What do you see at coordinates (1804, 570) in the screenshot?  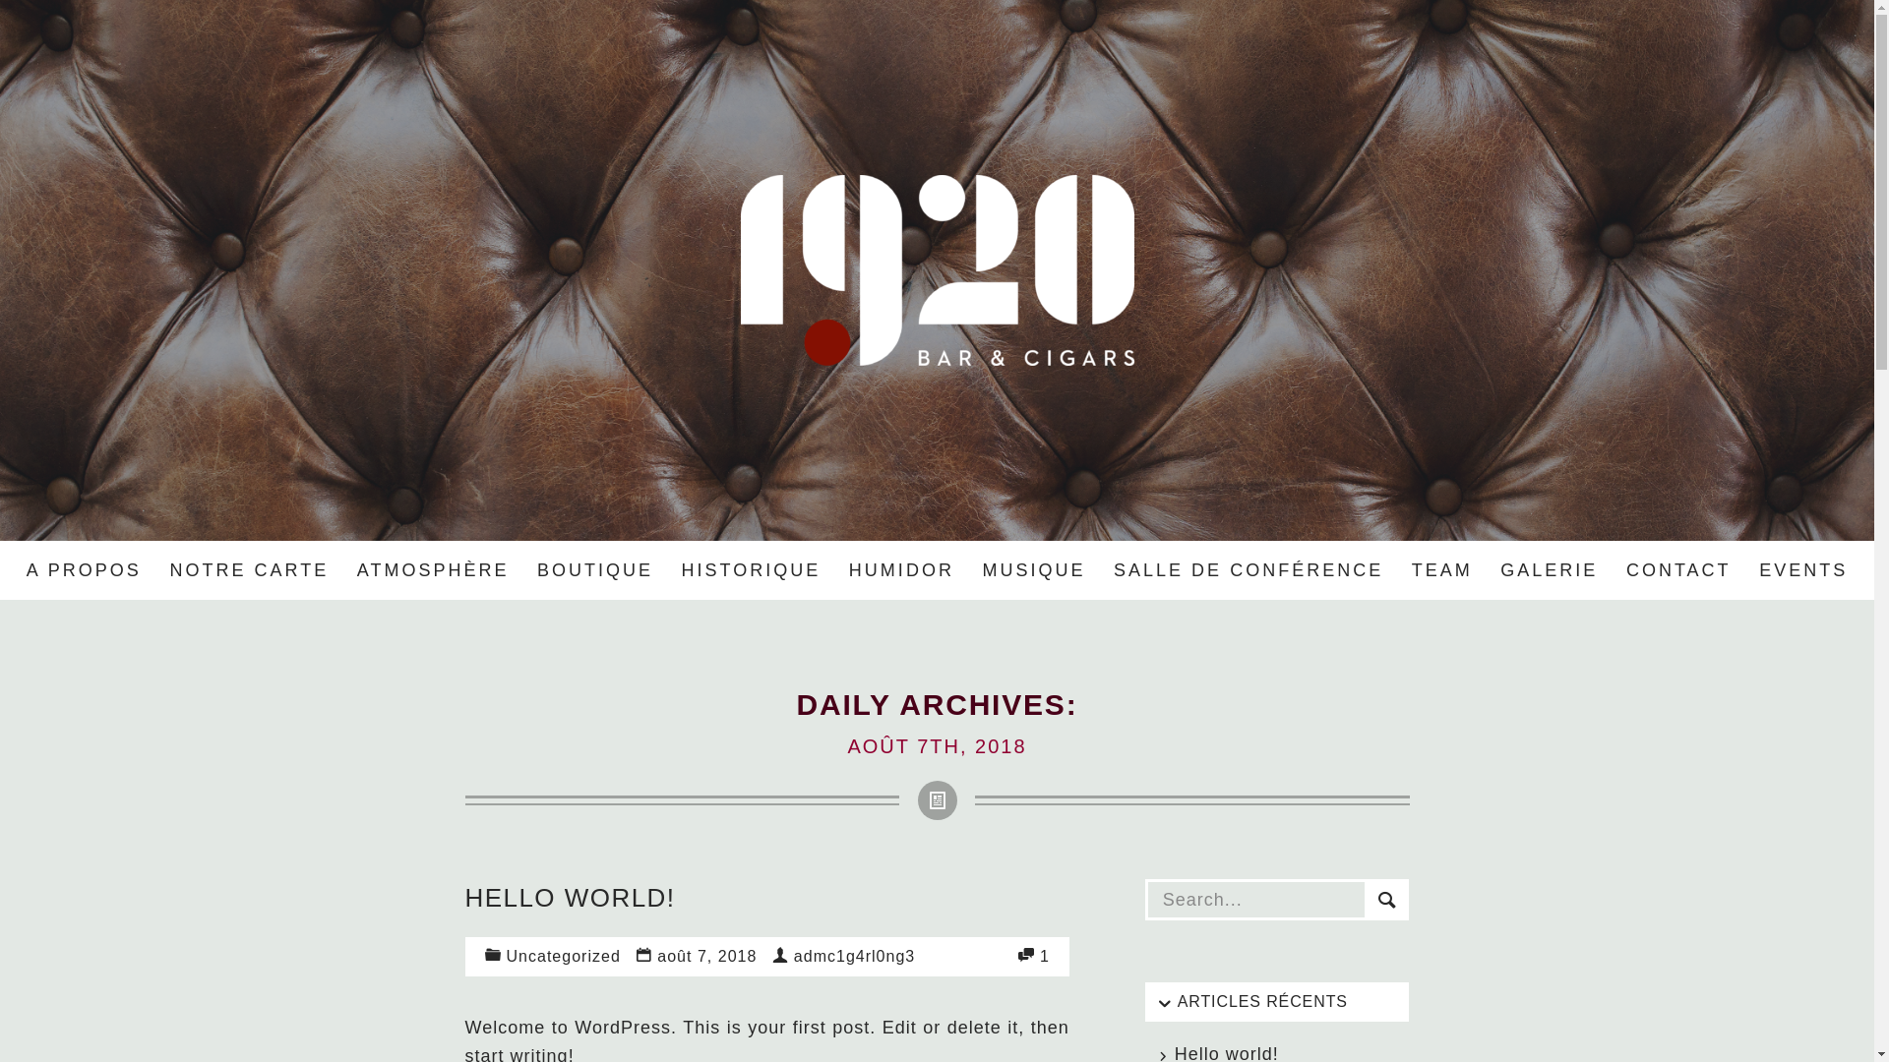 I see `EVENTS` at bounding box center [1804, 570].